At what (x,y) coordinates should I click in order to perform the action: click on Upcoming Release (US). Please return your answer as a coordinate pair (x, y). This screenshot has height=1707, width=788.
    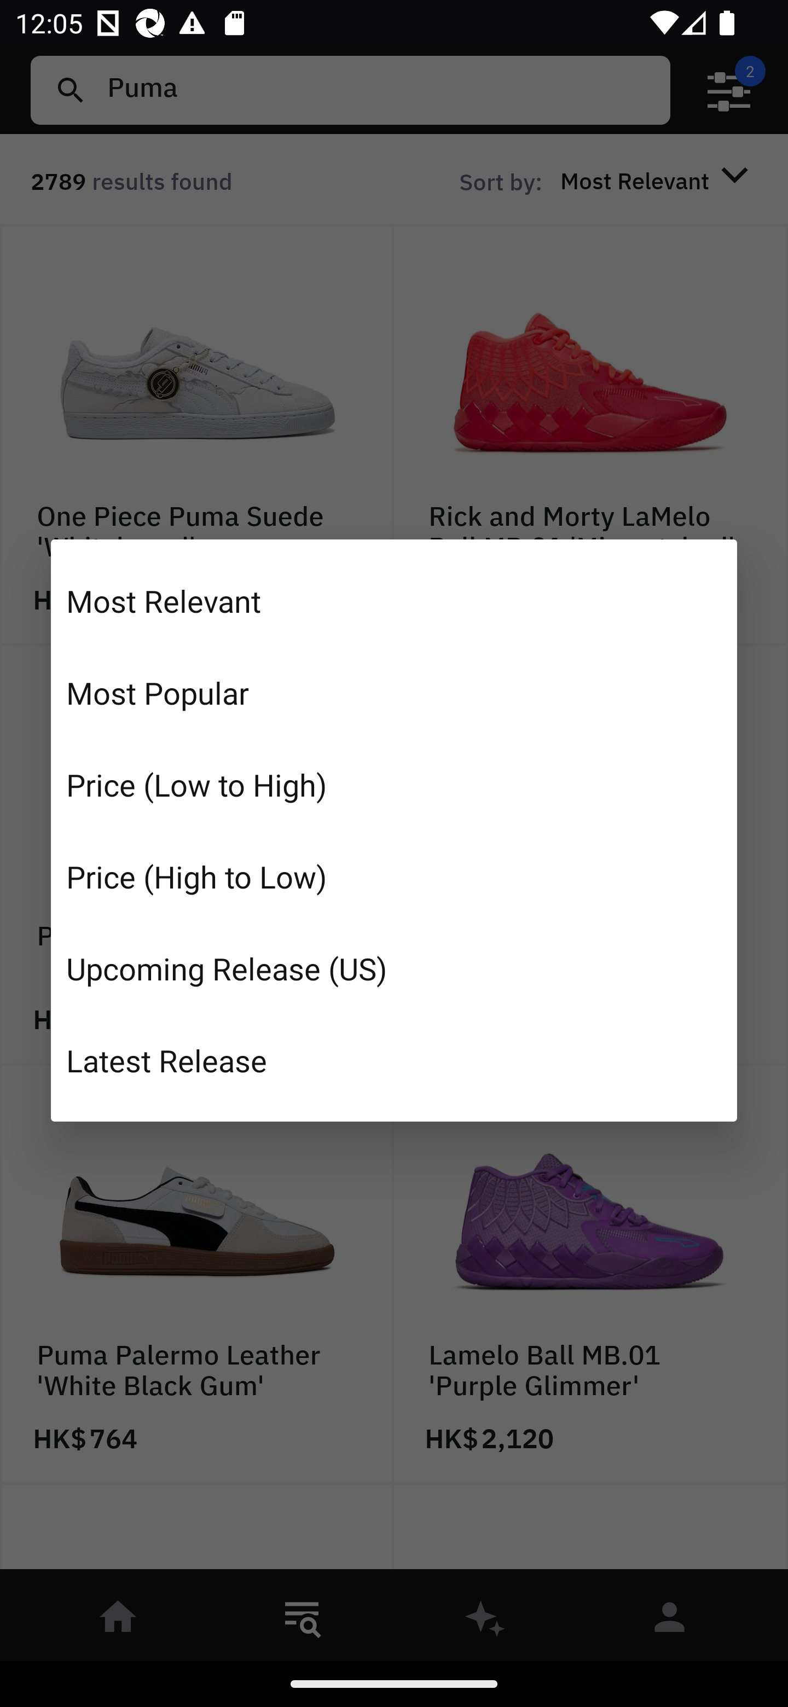
    Looking at the image, I should click on (394, 967).